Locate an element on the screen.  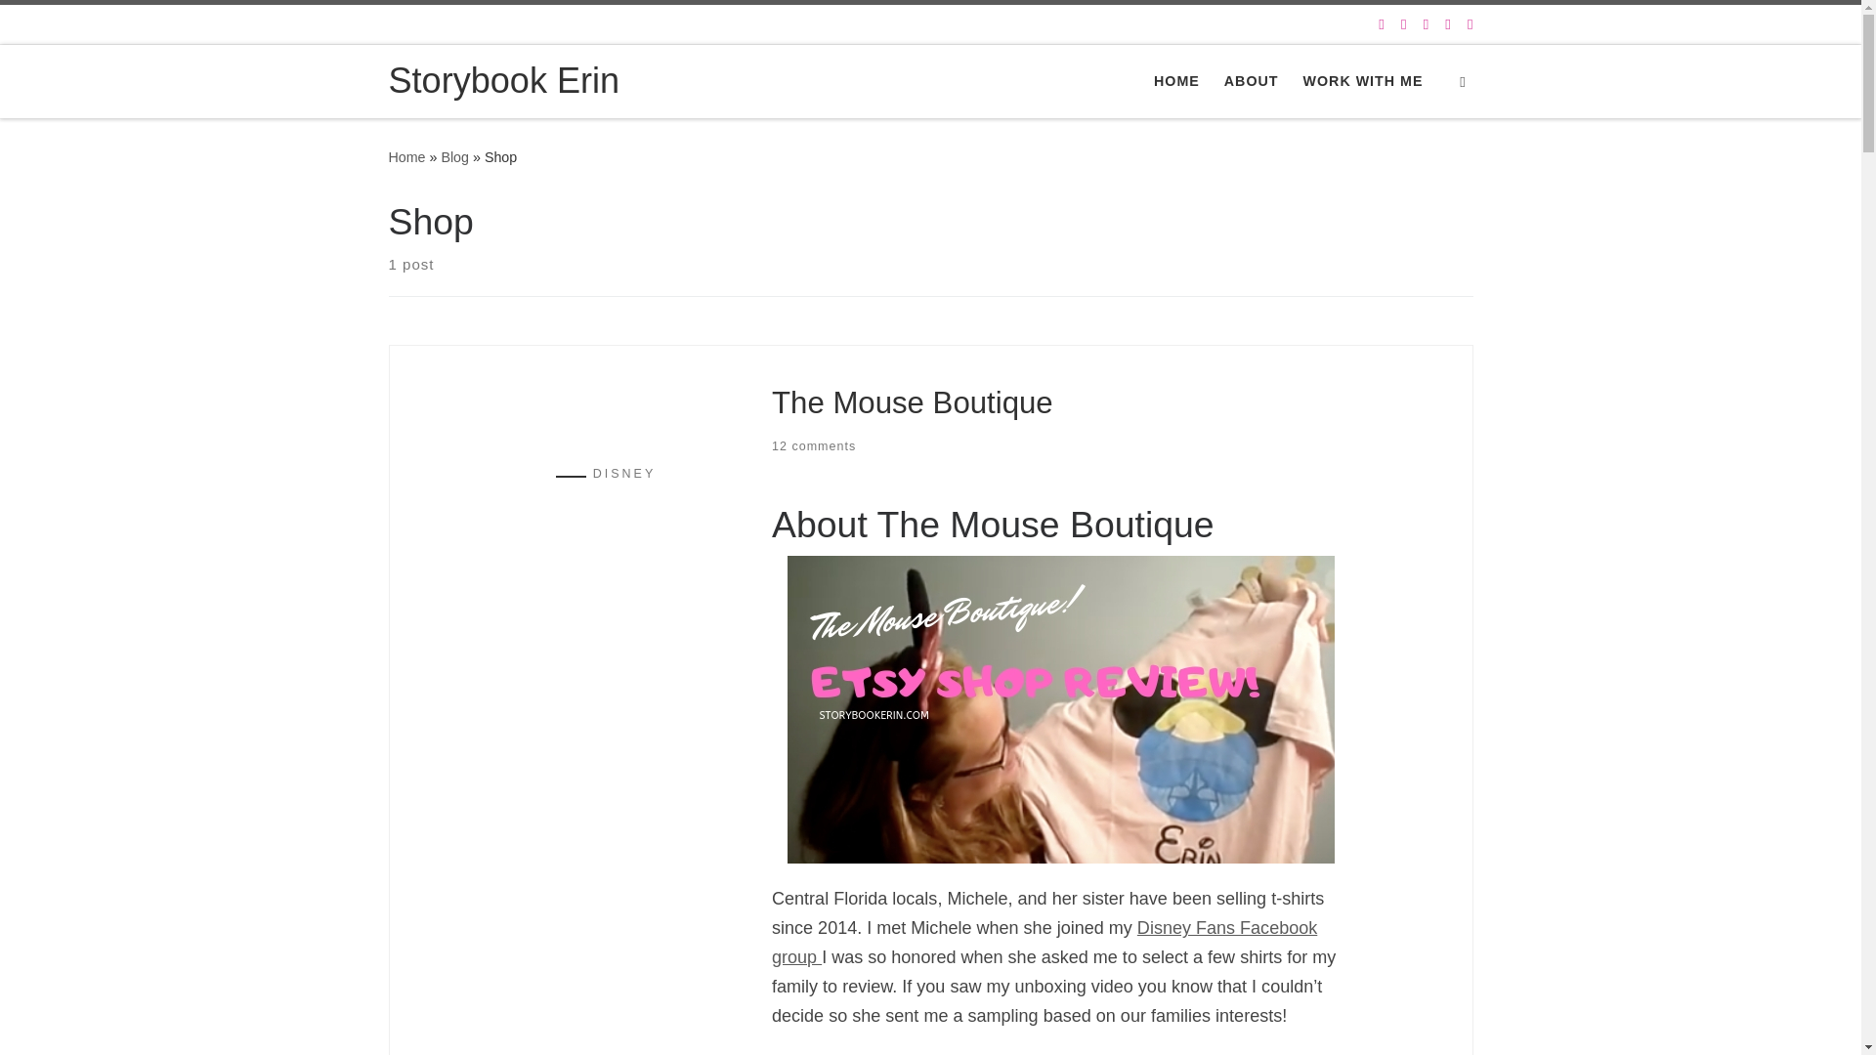
Storybook Erin is located at coordinates (504, 81).